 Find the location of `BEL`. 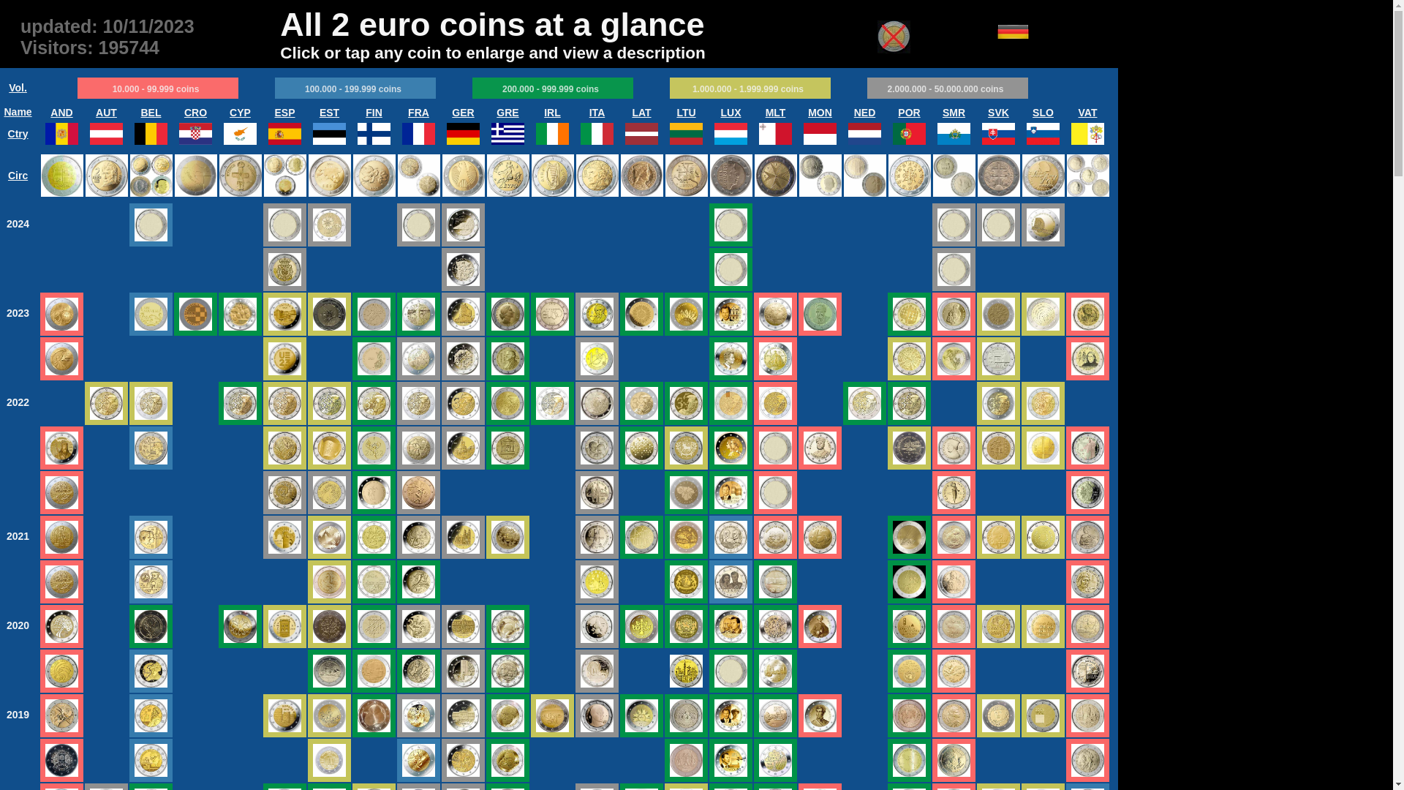

BEL is located at coordinates (151, 113).